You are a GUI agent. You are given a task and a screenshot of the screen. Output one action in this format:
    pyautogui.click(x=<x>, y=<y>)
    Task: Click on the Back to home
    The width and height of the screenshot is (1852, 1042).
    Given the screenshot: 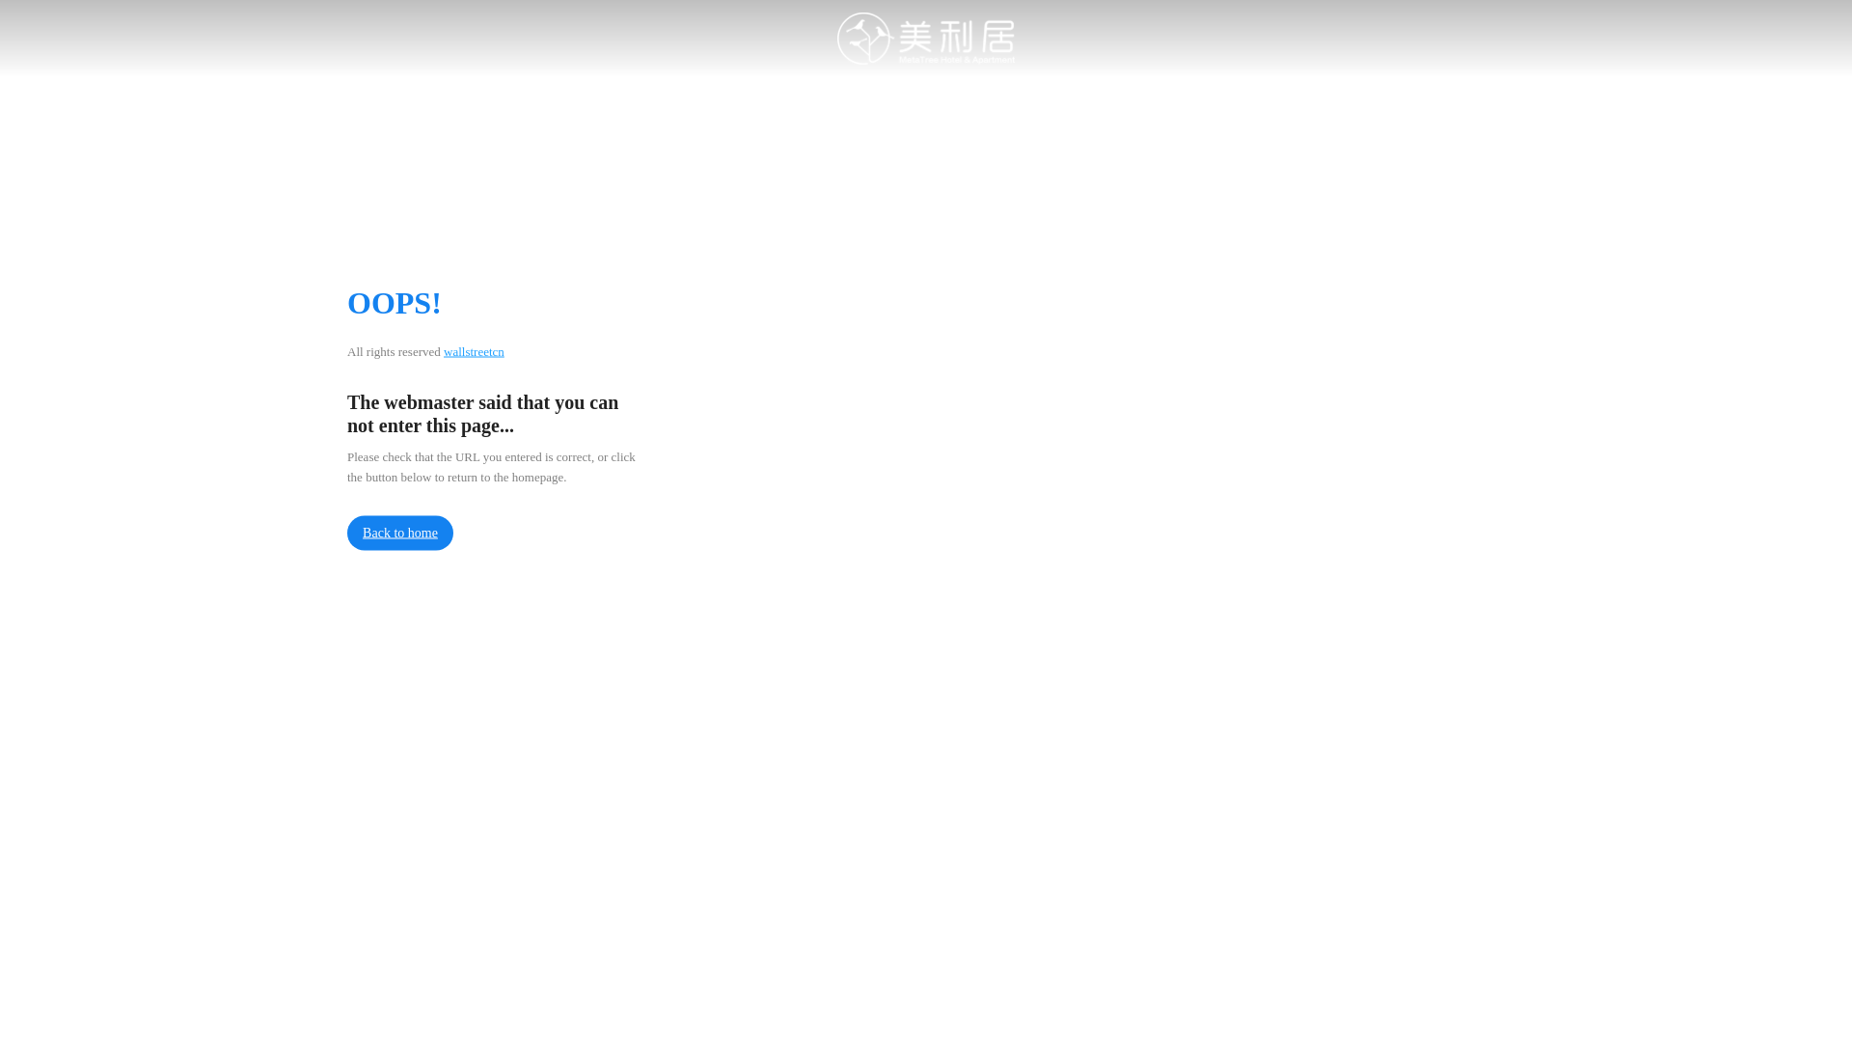 What is the action you would take?
    pyautogui.click(x=400, y=533)
    